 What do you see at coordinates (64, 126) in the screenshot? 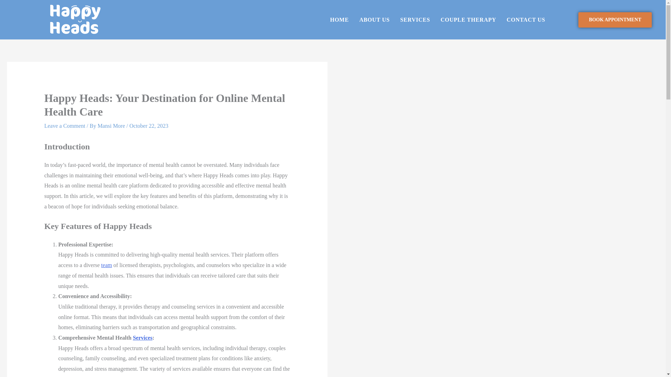
I see `Leave a Comment` at bounding box center [64, 126].